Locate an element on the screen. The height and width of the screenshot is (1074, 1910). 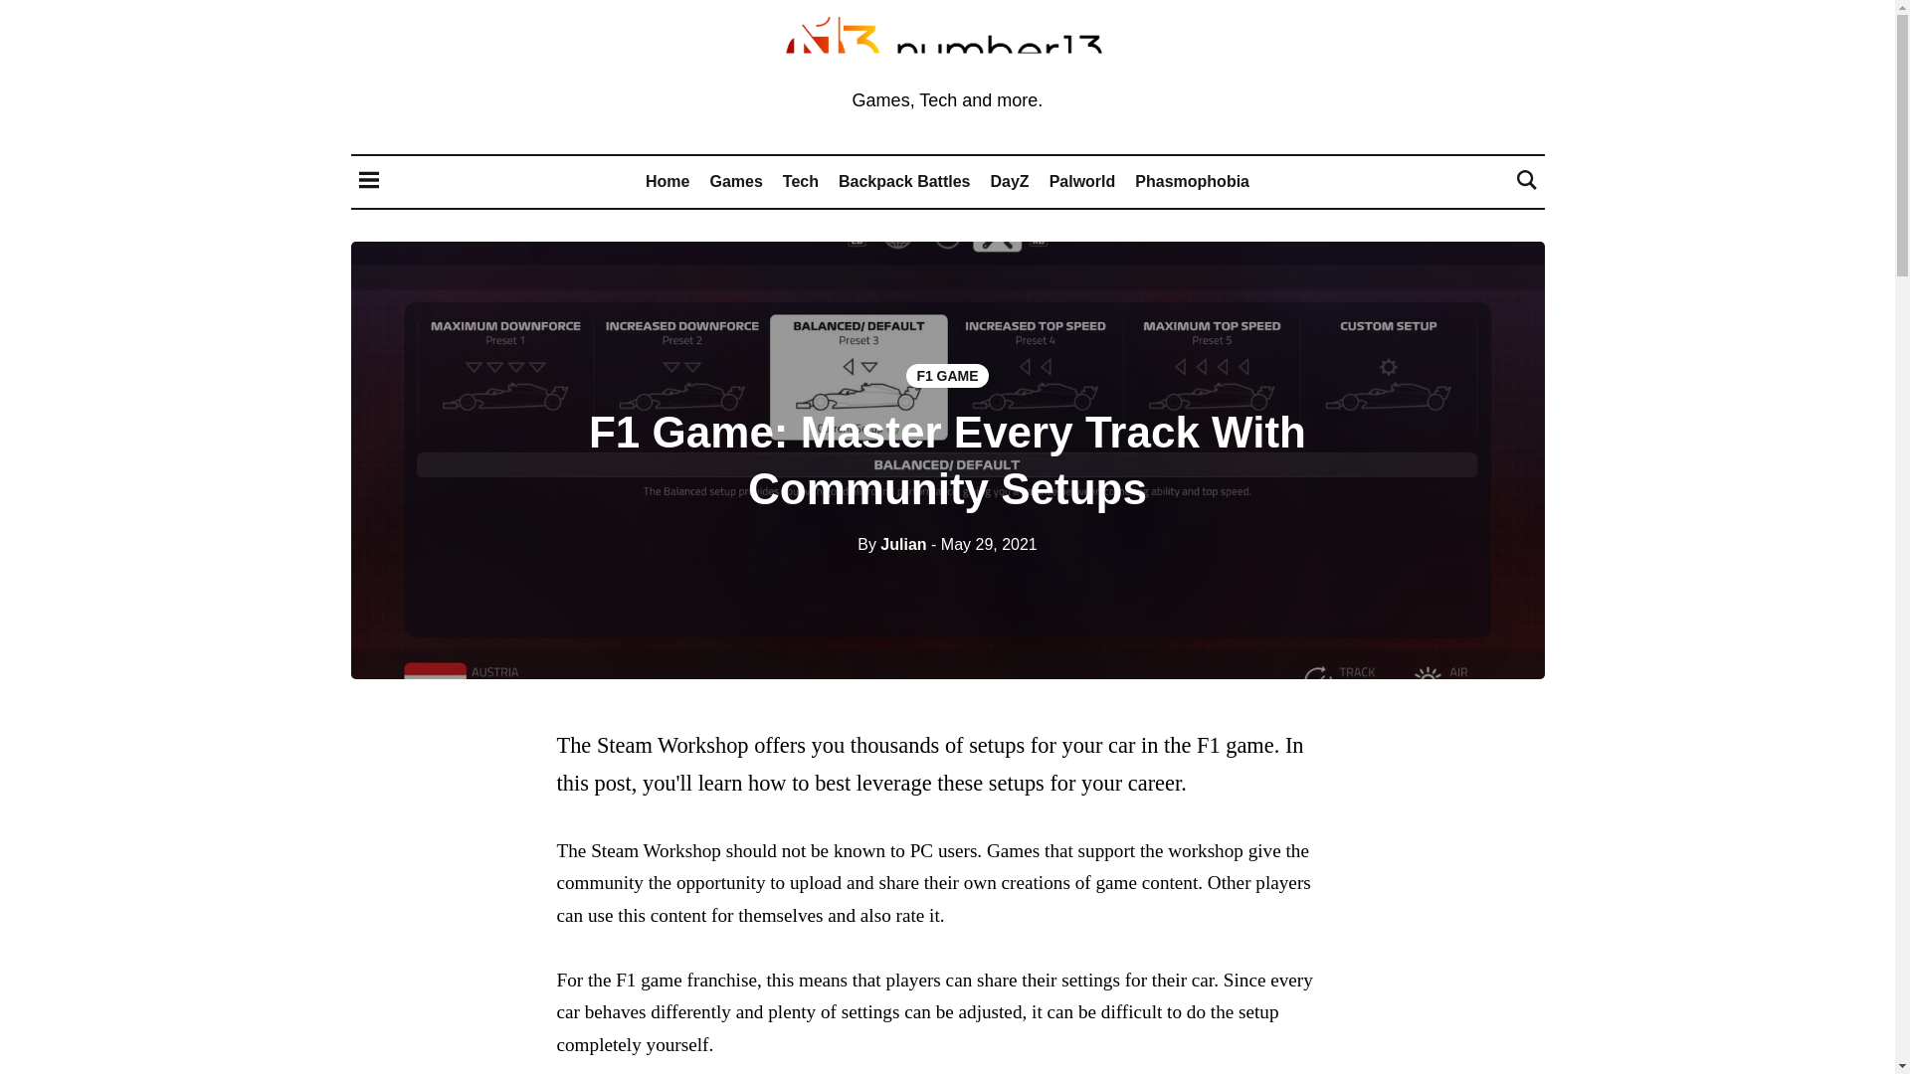
Palworld is located at coordinates (1082, 181).